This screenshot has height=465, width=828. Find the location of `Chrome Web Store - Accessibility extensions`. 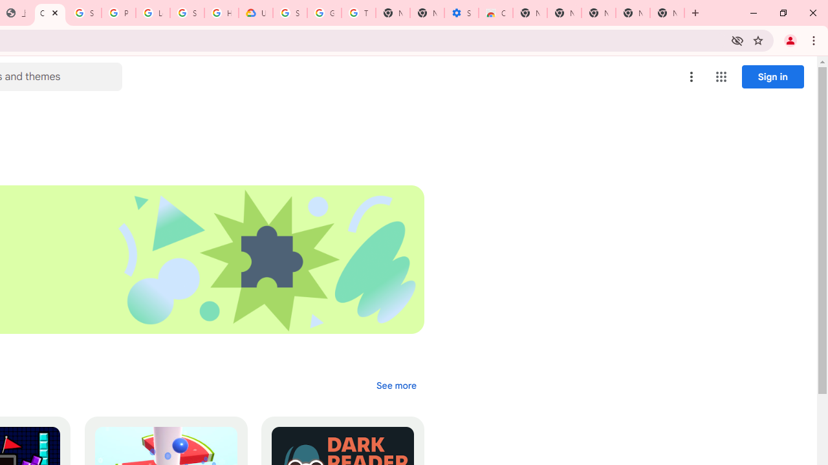

Chrome Web Store - Accessibility extensions is located at coordinates (496, 13).